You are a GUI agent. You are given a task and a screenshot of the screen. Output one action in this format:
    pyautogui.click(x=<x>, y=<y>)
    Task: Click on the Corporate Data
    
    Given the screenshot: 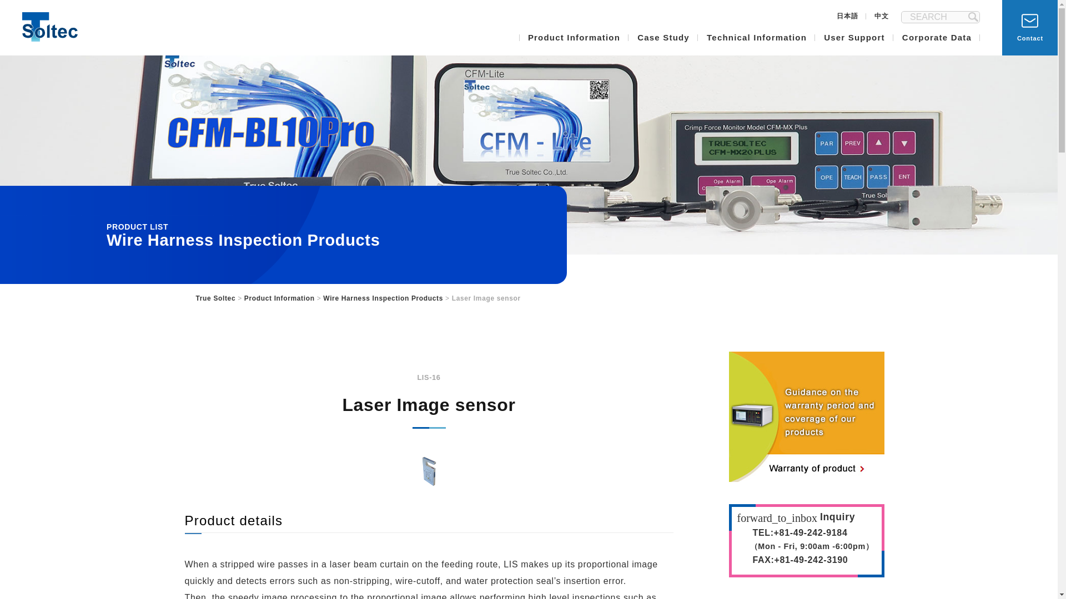 What is the action you would take?
    pyautogui.click(x=936, y=44)
    